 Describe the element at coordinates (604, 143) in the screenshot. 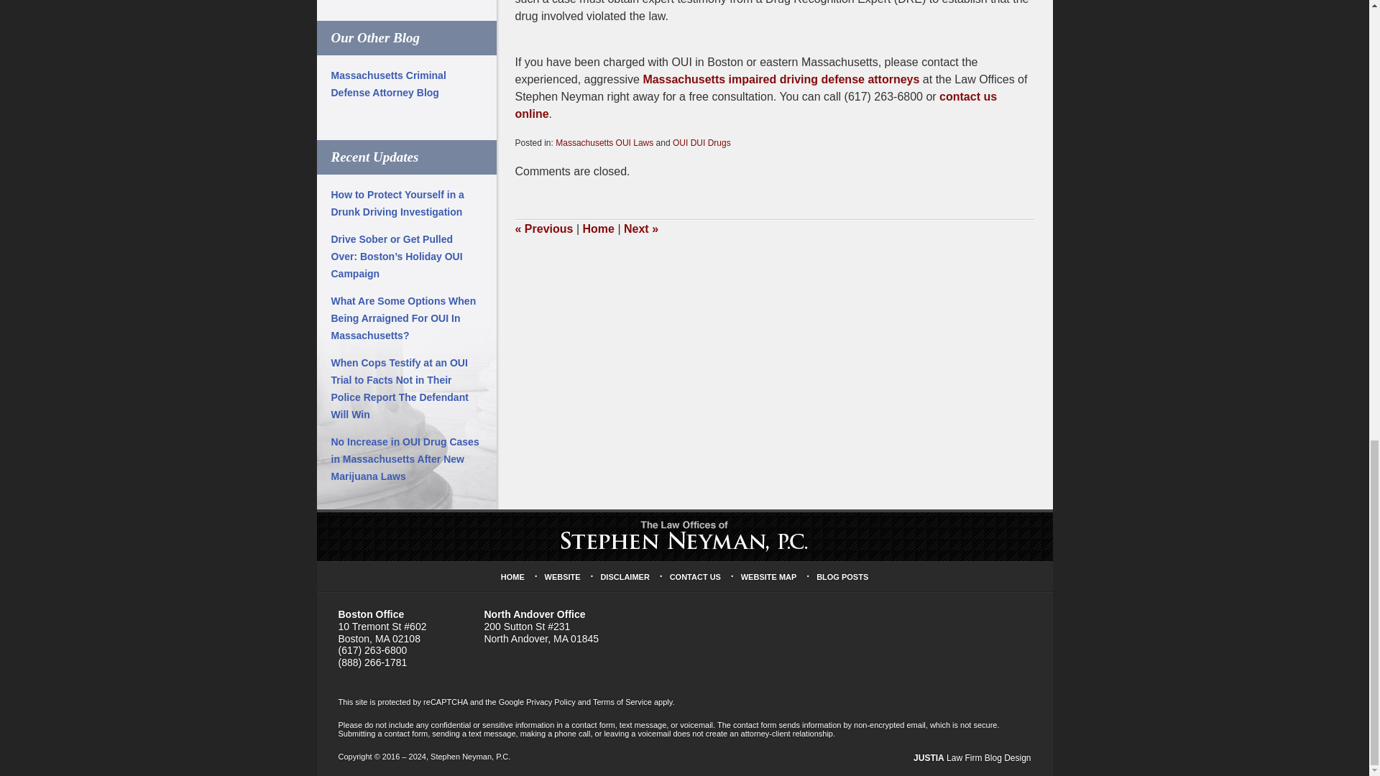

I see `Massachusetts OUI Laws` at that location.